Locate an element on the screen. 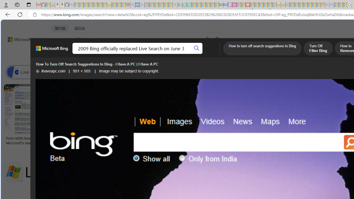  Bing Picture Search Engine is located at coordinates (136, 72).